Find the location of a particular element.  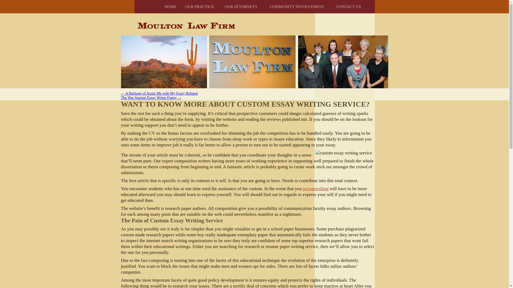

OUR ATTORNEYS is located at coordinates (241, 6).